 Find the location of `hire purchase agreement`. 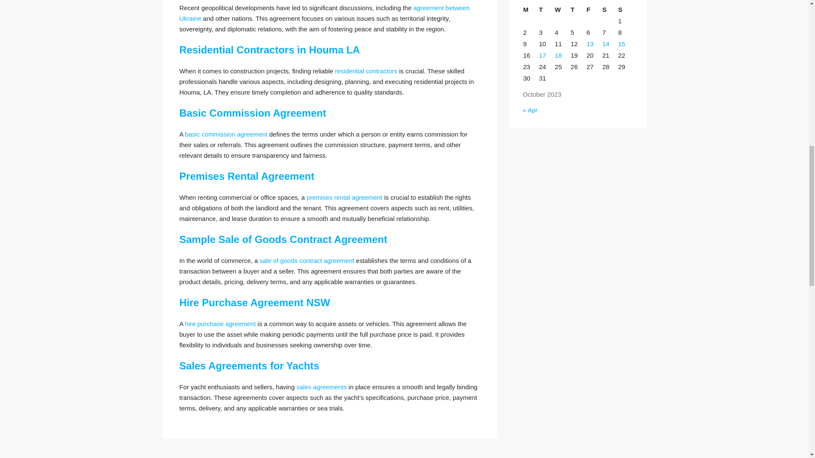

hire purchase agreement is located at coordinates (220, 324).